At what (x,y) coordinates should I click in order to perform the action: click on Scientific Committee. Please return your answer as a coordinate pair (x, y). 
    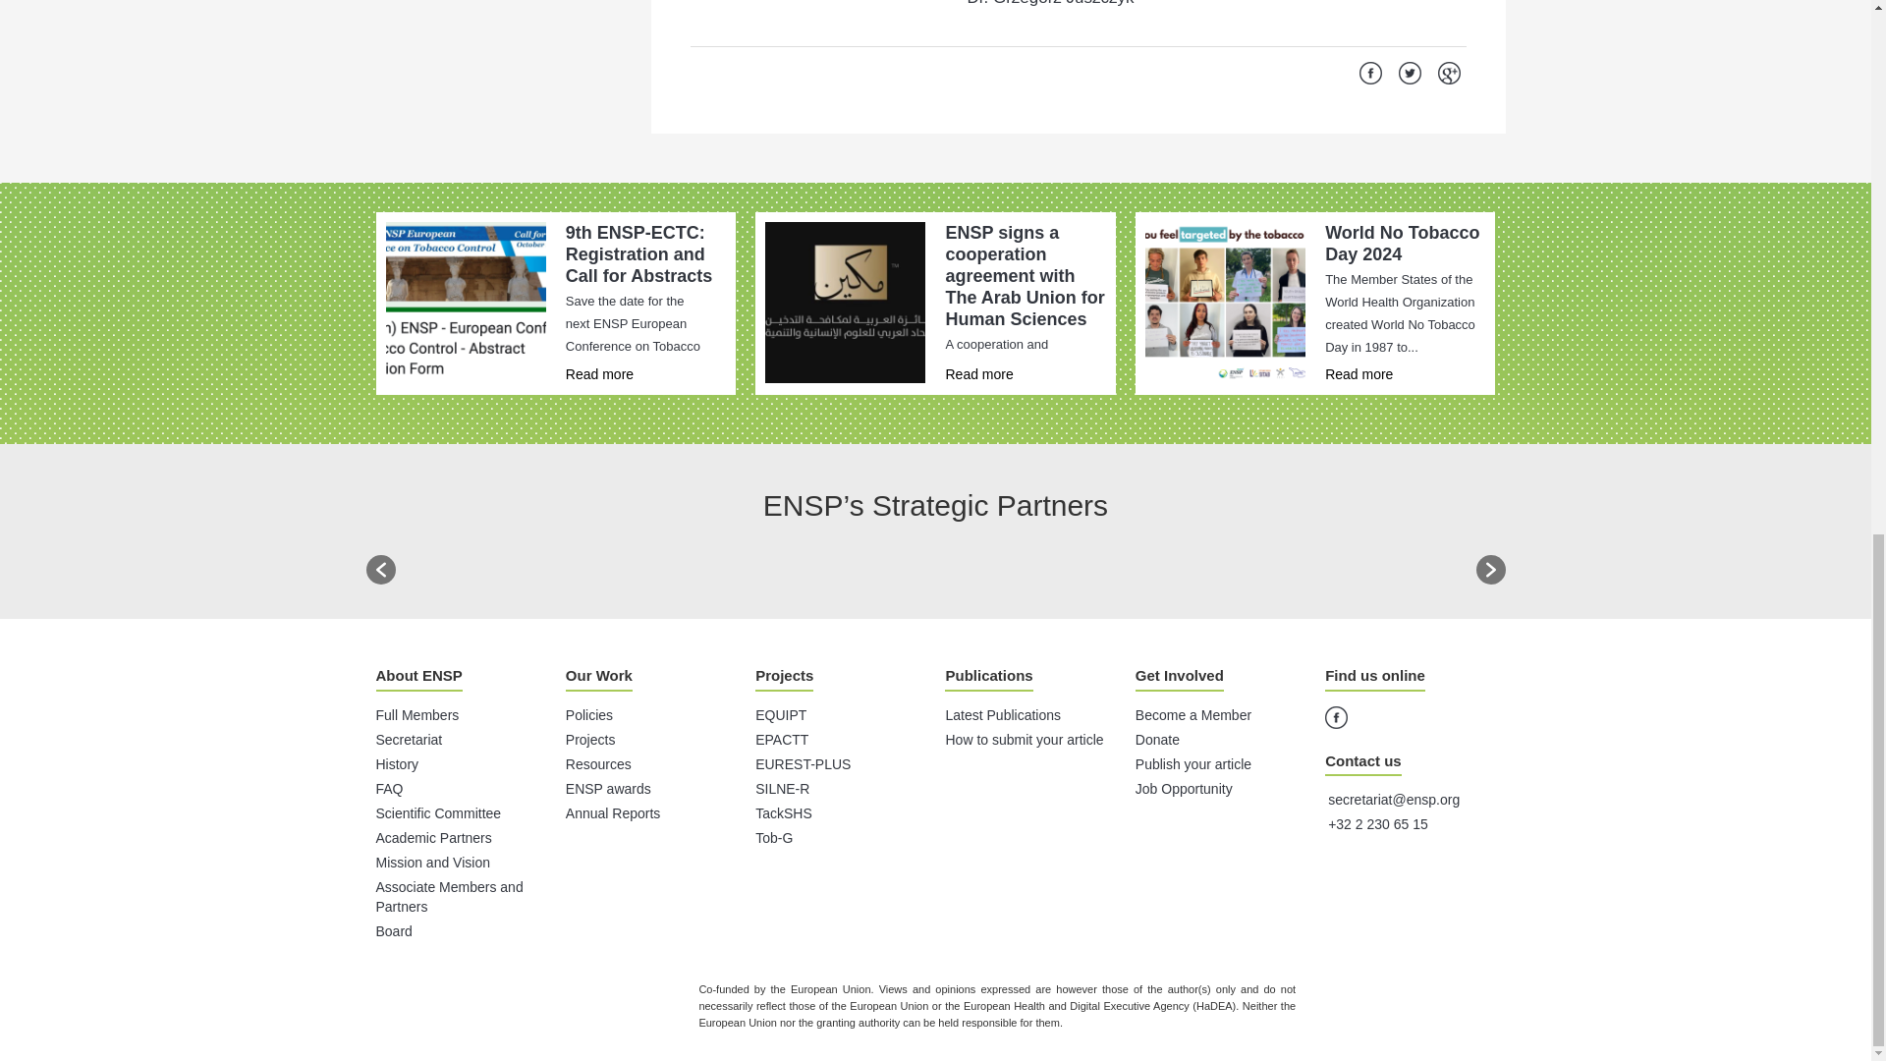
    Looking at the image, I should click on (438, 812).